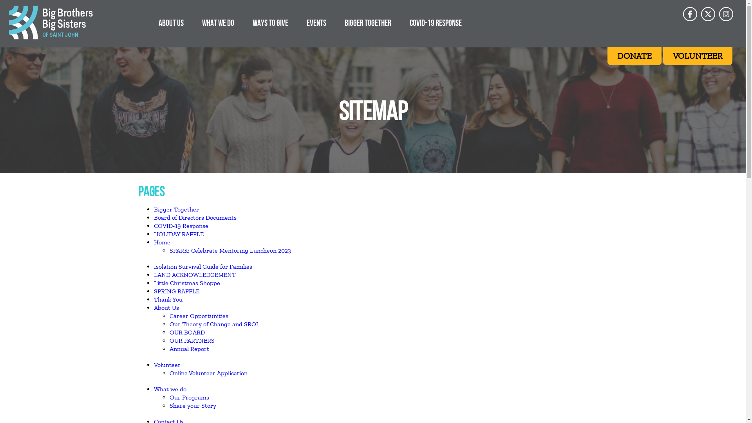 Image resolution: width=752 pixels, height=423 pixels. What do you see at coordinates (168, 299) in the screenshot?
I see `Thank You` at bounding box center [168, 299].